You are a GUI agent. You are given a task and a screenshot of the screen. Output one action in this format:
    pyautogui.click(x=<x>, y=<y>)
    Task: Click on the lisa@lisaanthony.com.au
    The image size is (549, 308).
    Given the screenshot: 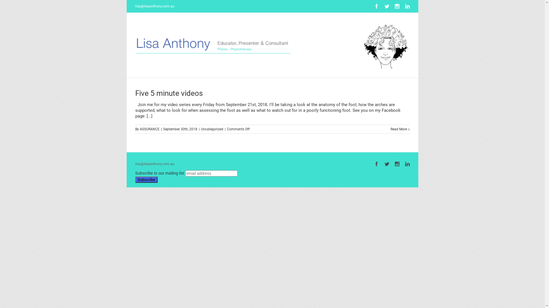 What is the action you would take?
    pyautogui.click(x=154, y=164)
    